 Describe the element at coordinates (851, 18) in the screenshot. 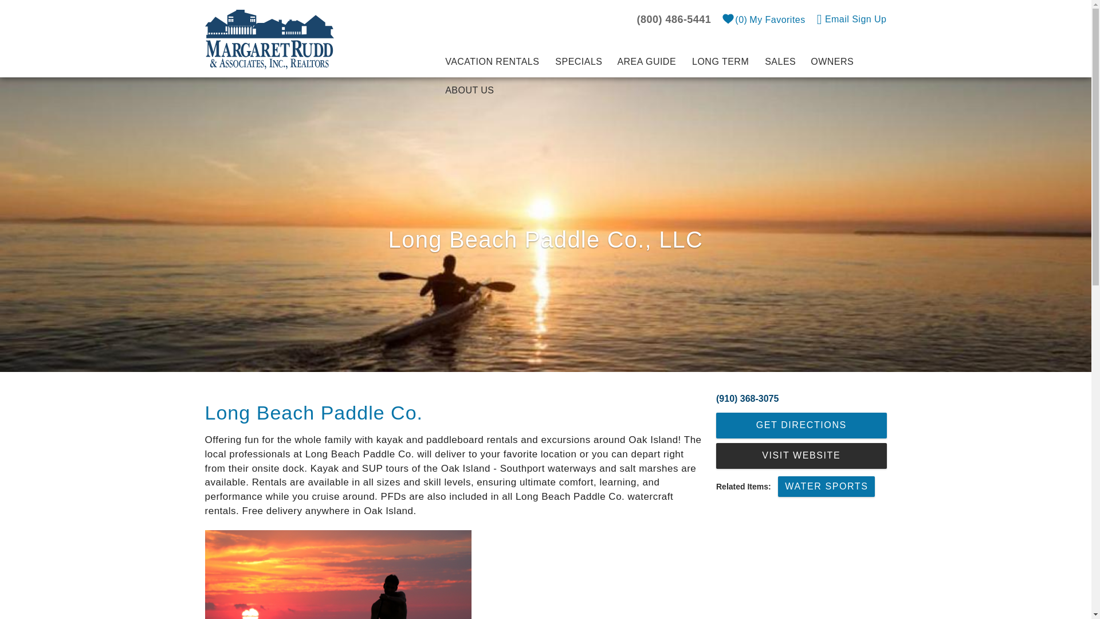

I see `Email Sign Up` at that location.